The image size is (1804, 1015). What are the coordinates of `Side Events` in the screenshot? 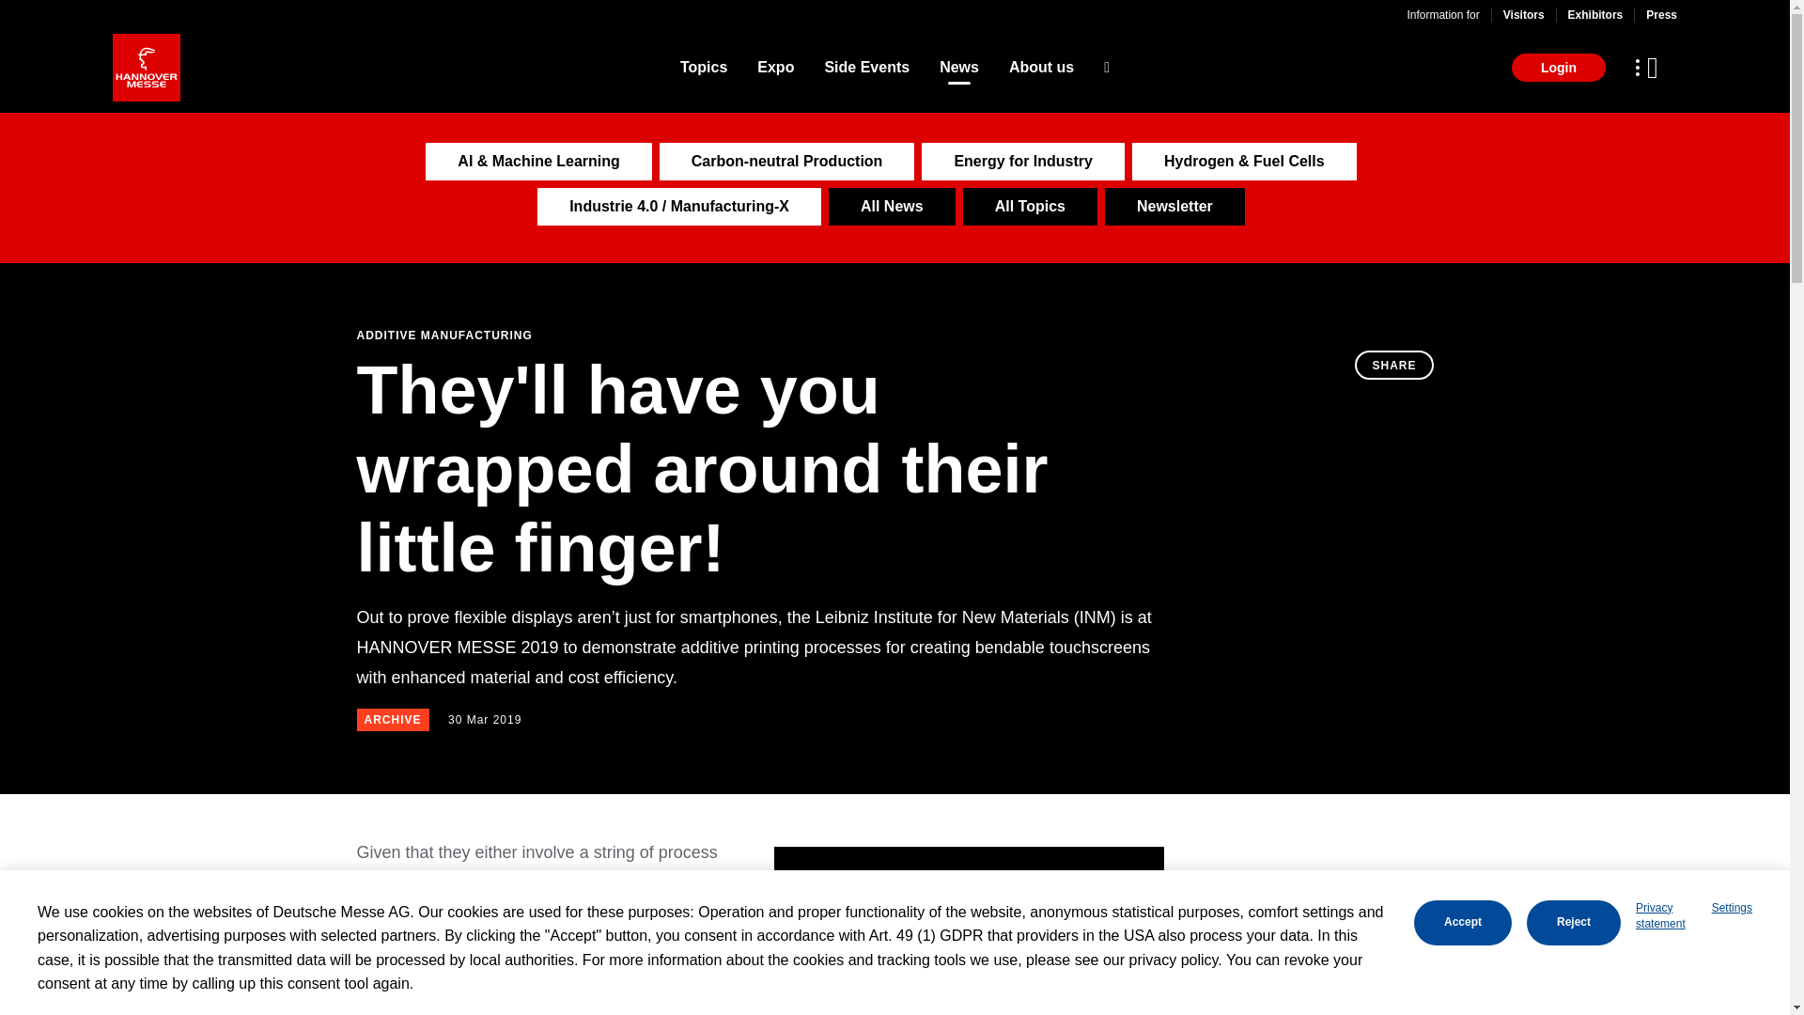 It's located at (866, 68).